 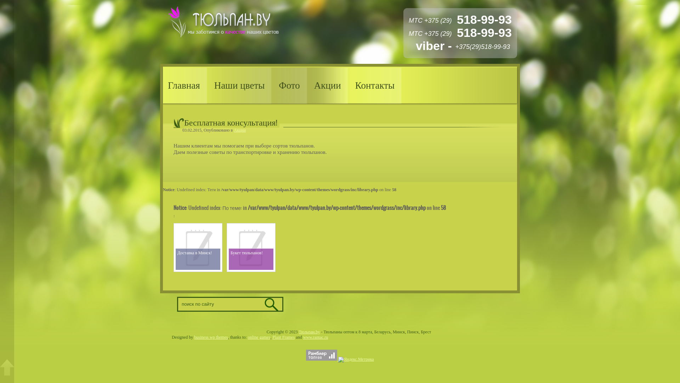 I want to click on Scroll window up, so click(x=7, y=367).